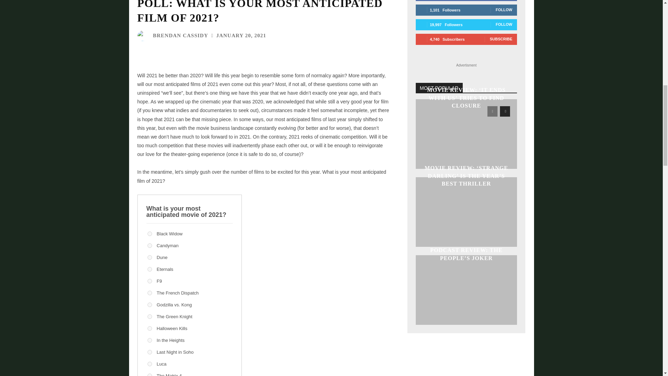 The height and width of the screenshot is (376, 668). Describe the element at coordinates (150, 269) in the screenshot. I see `49550023` at that location.